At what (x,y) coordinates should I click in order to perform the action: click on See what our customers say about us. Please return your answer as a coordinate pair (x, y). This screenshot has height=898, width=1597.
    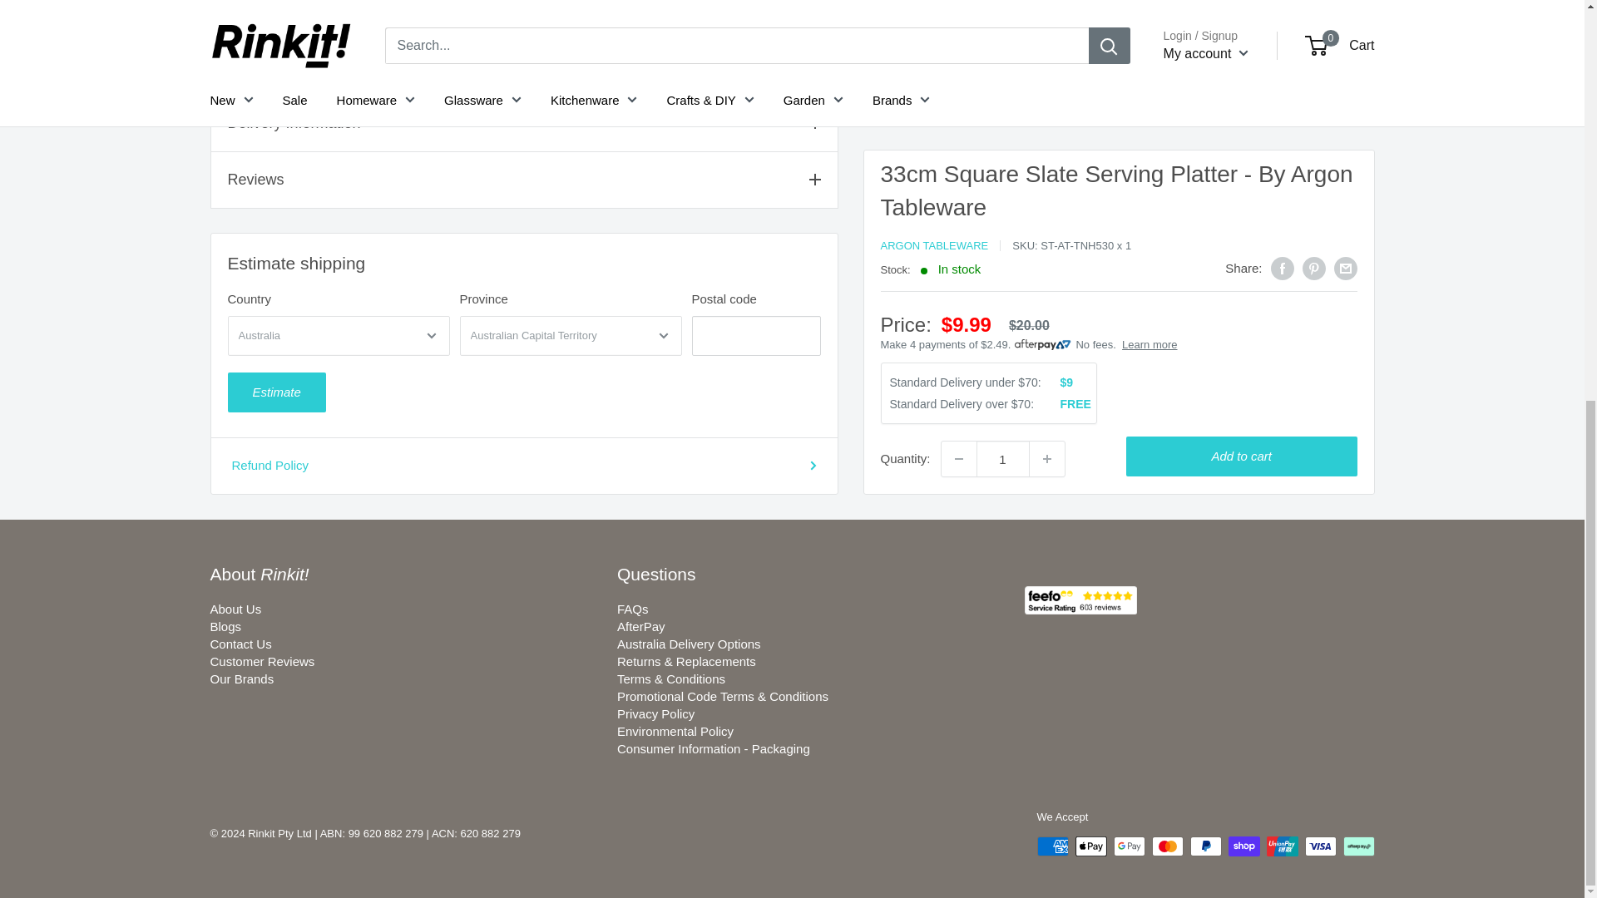
    Looking at the image, I should click on (1081, 600).